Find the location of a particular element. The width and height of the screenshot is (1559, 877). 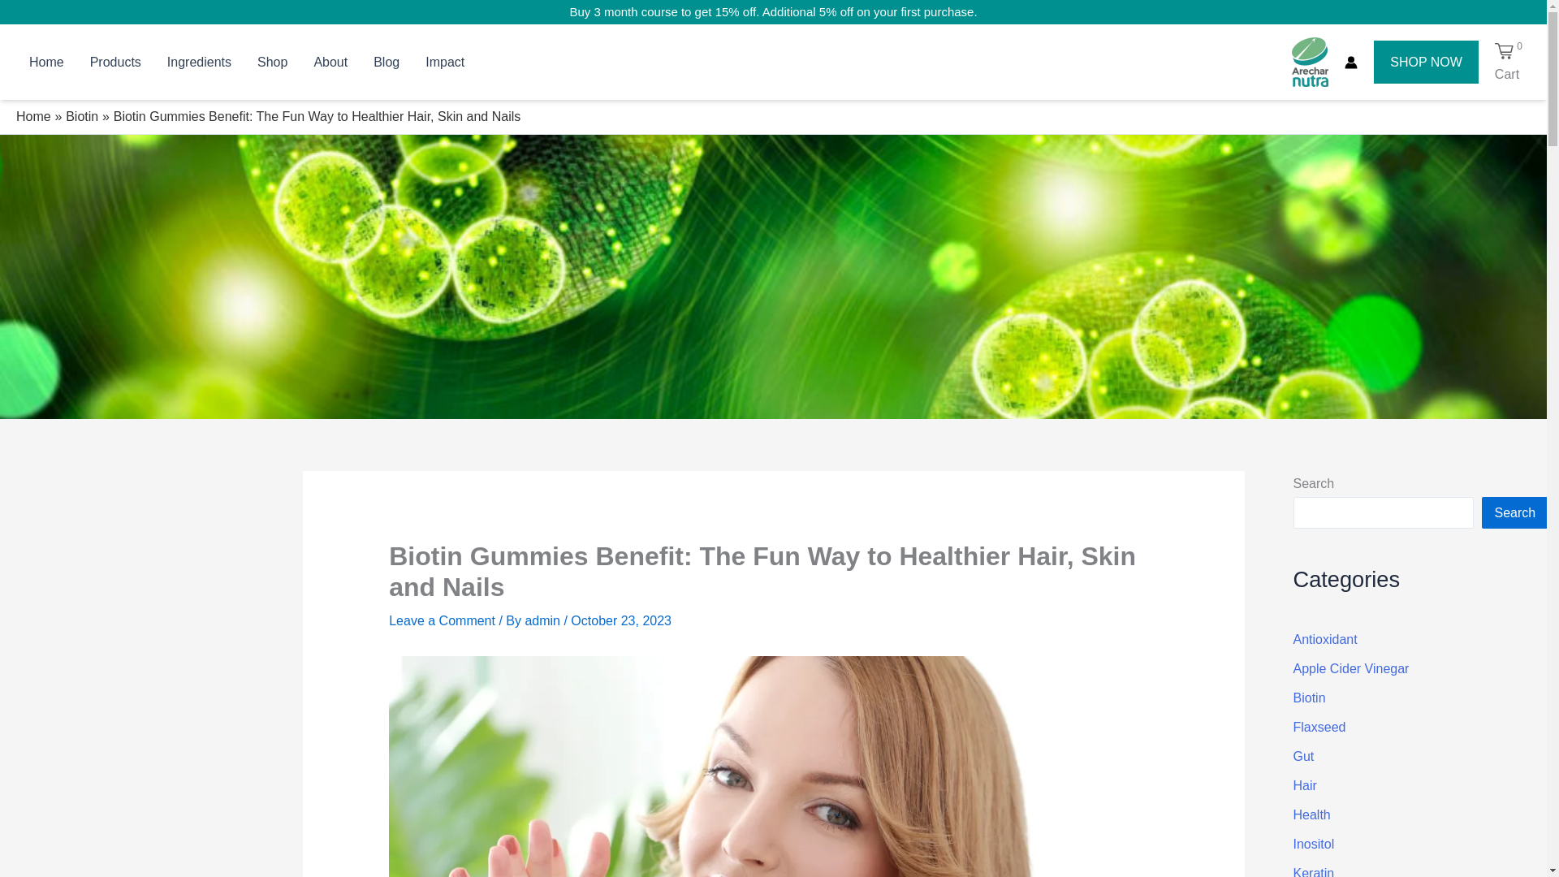

Impact is located at coordinates (445, 62).